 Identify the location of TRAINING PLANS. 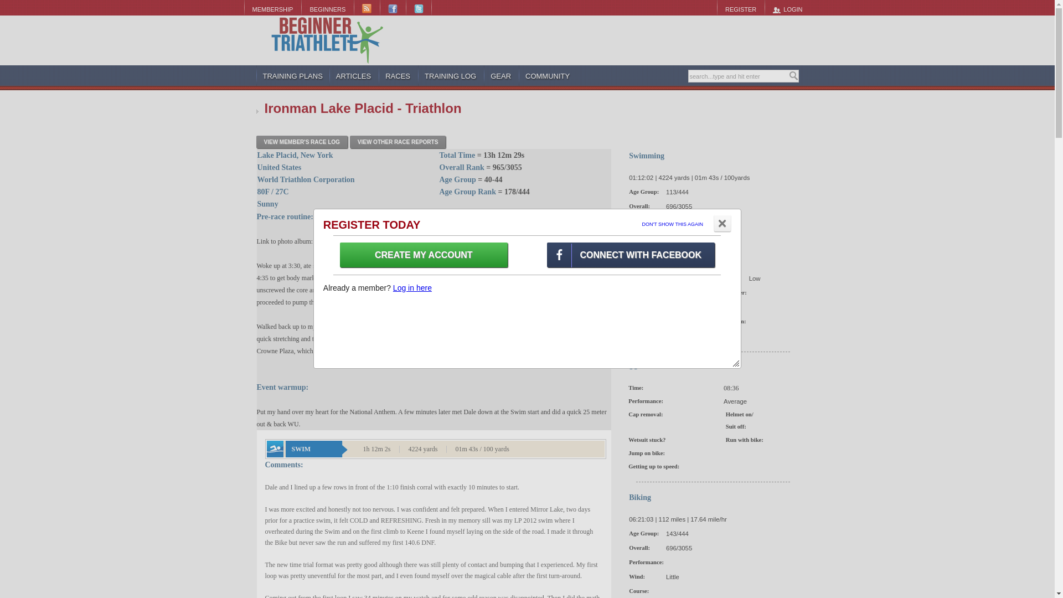
(292, 76).